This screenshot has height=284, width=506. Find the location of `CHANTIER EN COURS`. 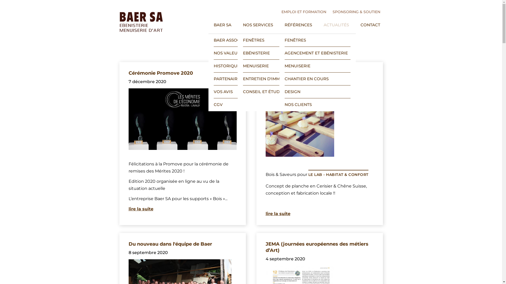

CHANTIER EN COURS is located at coordinates (318, 79).